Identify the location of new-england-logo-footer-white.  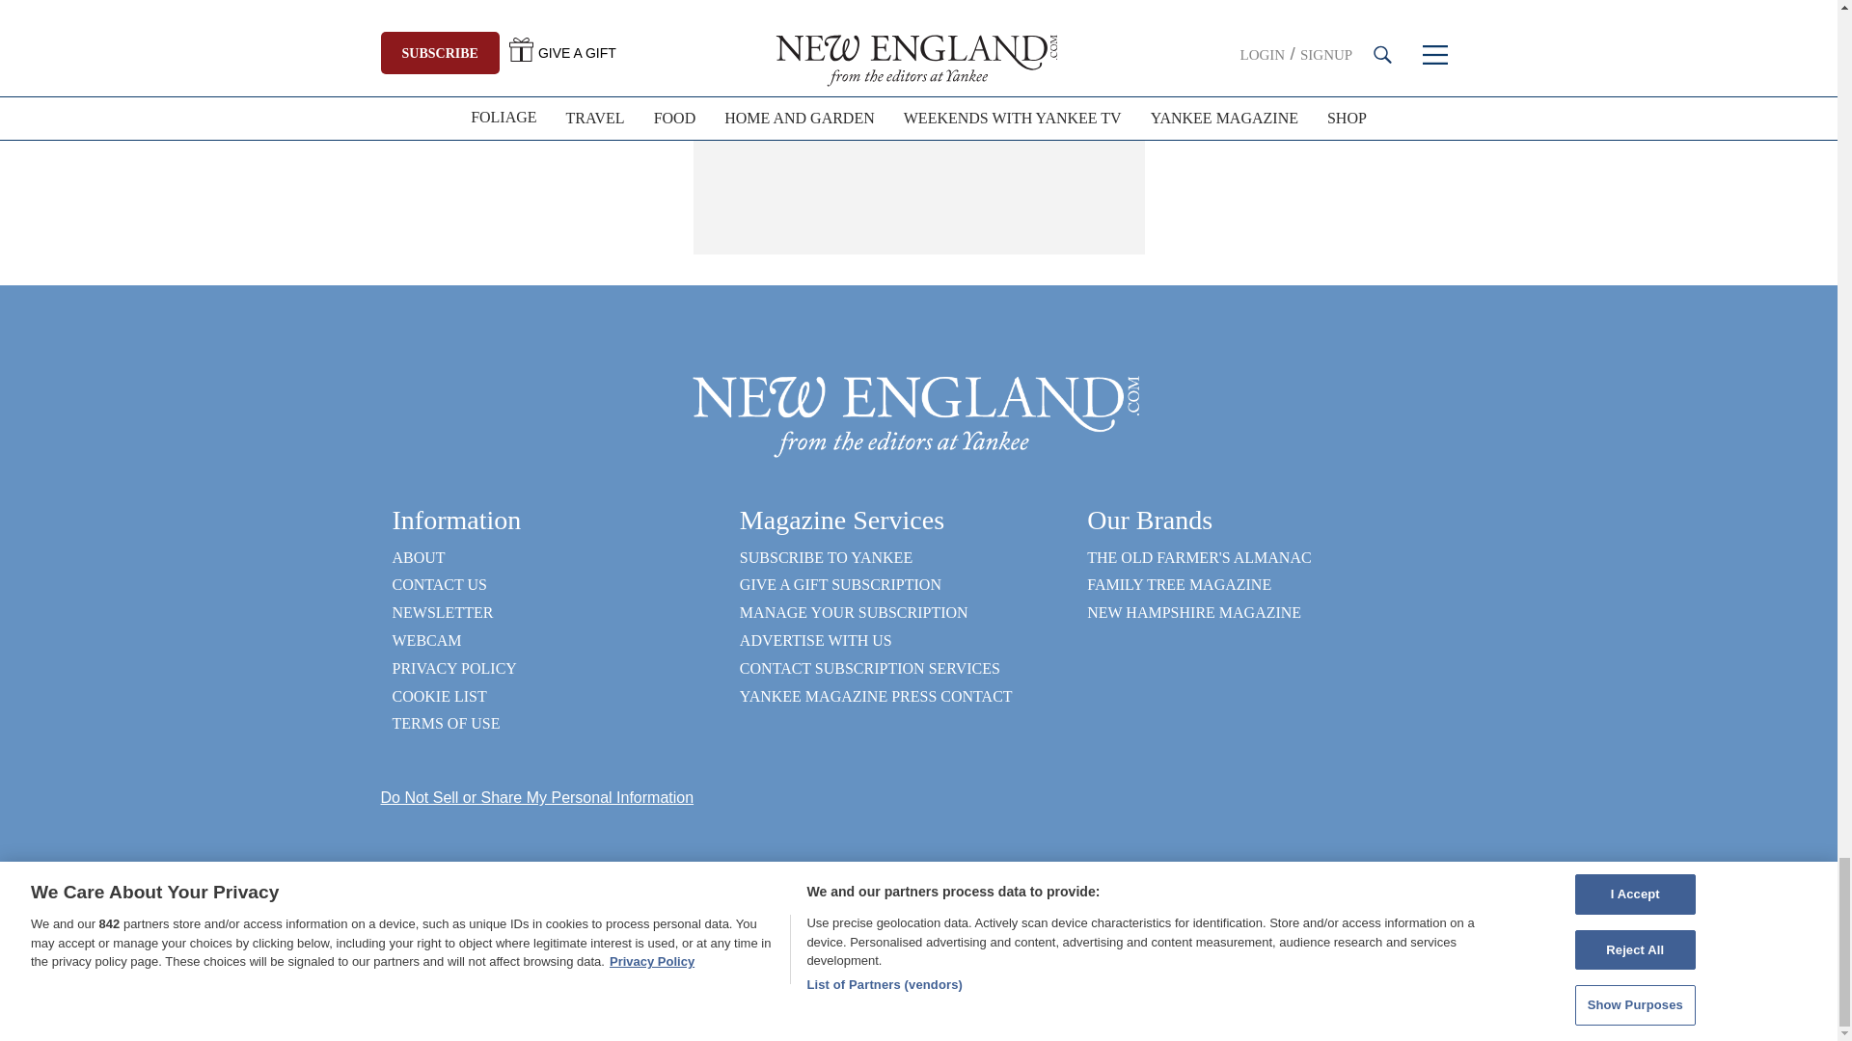
(918, 414).